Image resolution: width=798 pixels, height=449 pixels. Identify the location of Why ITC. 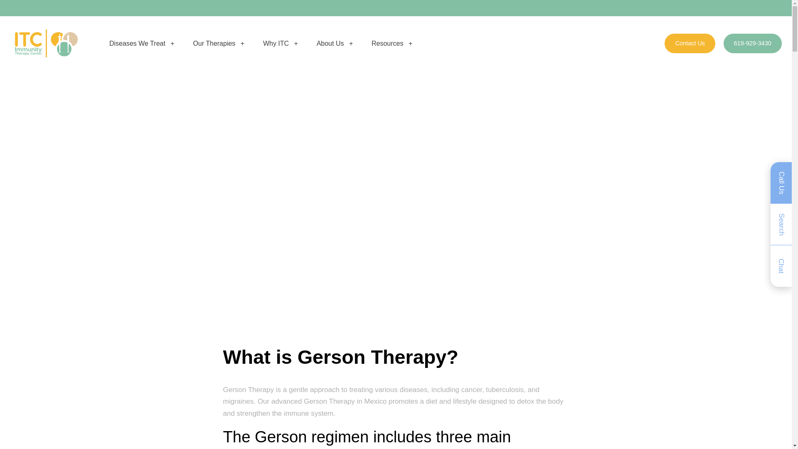
(280, 43).